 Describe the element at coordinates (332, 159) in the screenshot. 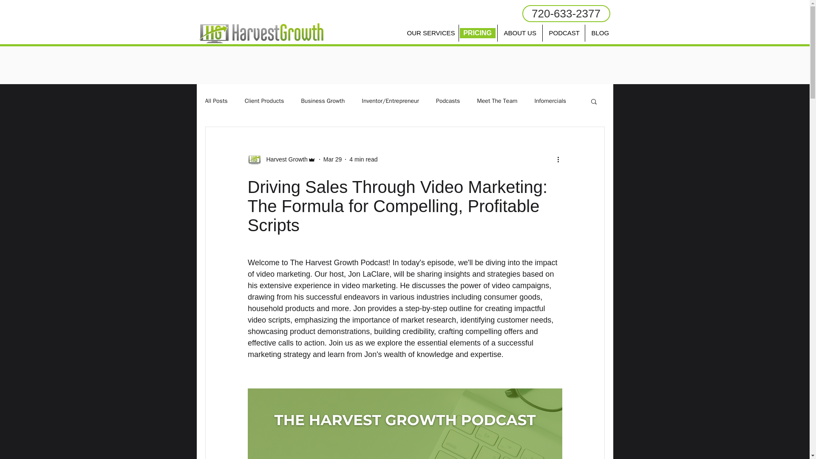

I see `Mar 29` at that location.